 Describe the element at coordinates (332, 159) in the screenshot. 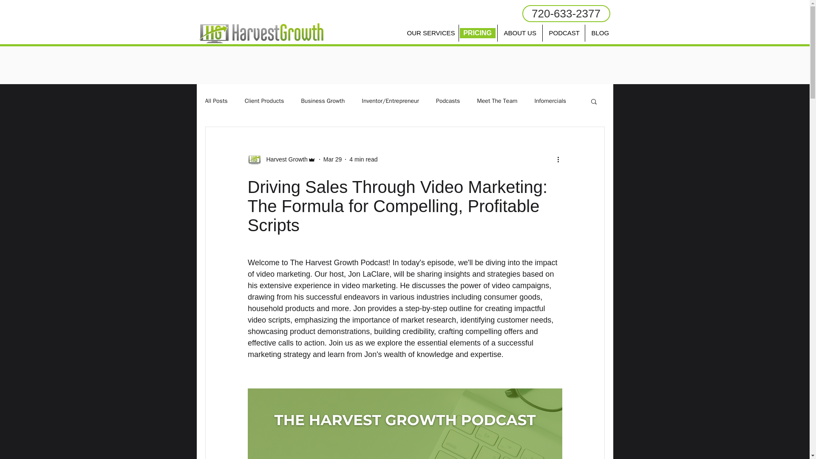

I see `Mar 29` at that location.